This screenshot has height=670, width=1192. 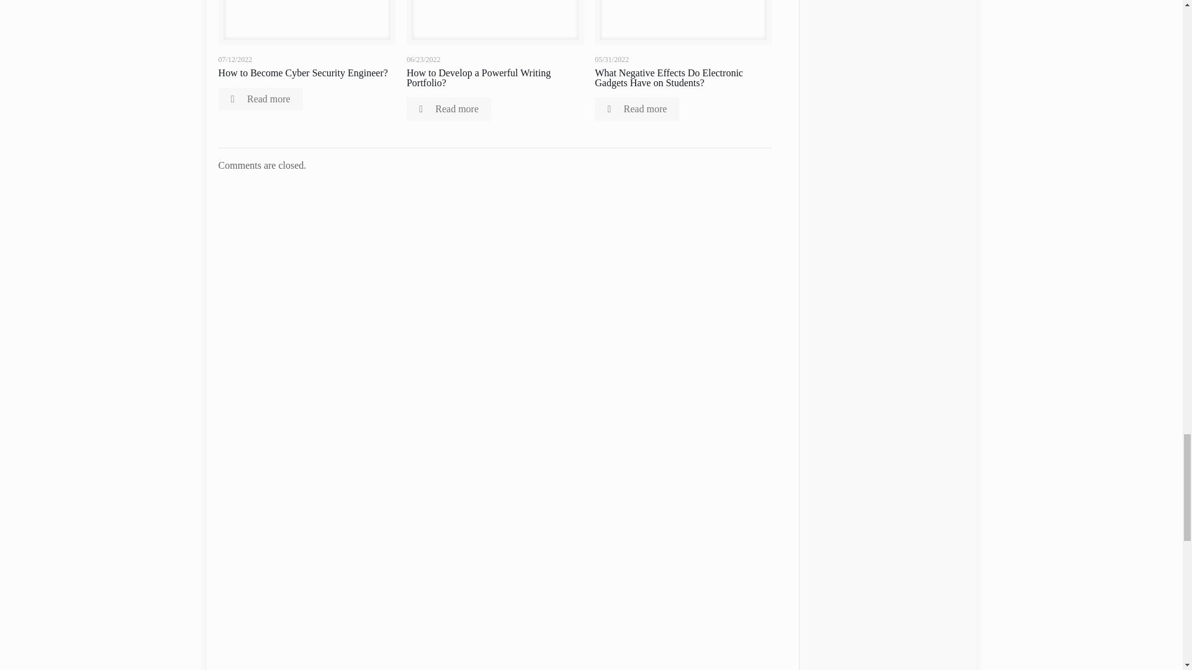 What do you see at coordinates (637, 109) in the screenshot?
I see `Read more` at bounding box center [637, 109].